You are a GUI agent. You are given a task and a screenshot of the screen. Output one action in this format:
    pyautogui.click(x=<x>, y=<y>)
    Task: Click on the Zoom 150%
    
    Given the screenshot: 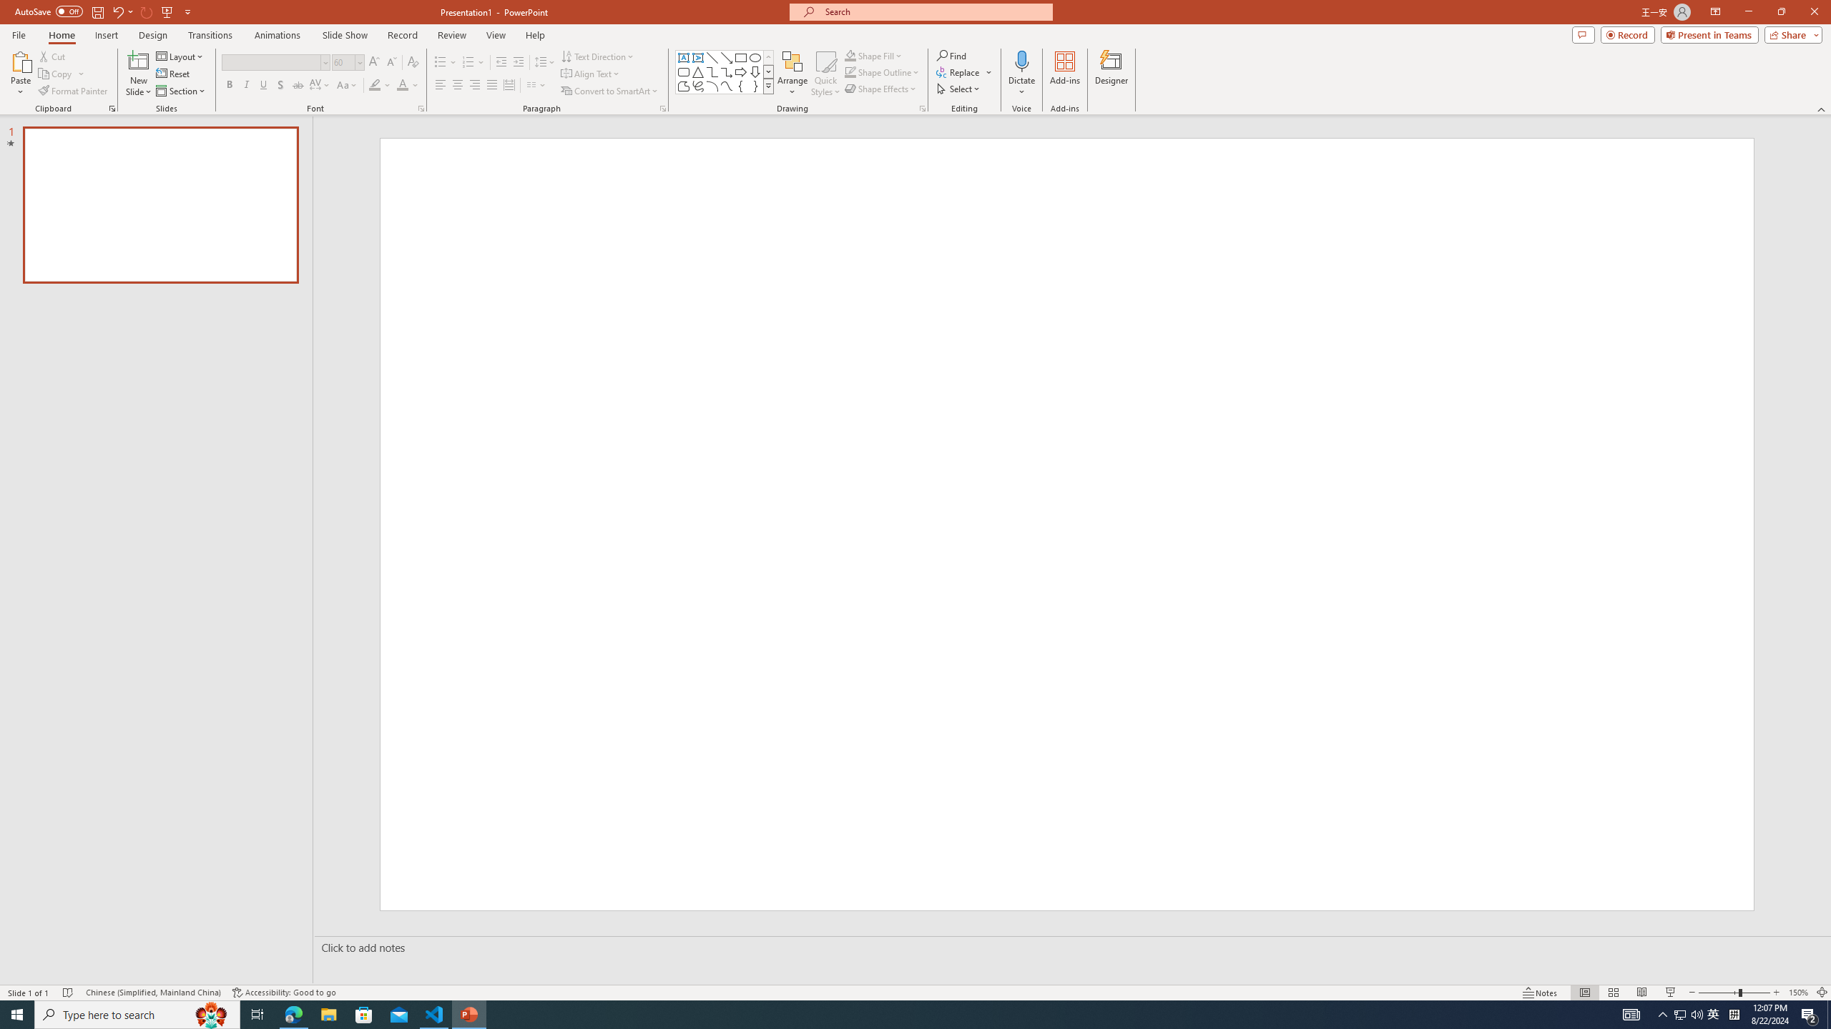 What is the action you would take?
    pyautogui.click(x=1798, y=993)
    